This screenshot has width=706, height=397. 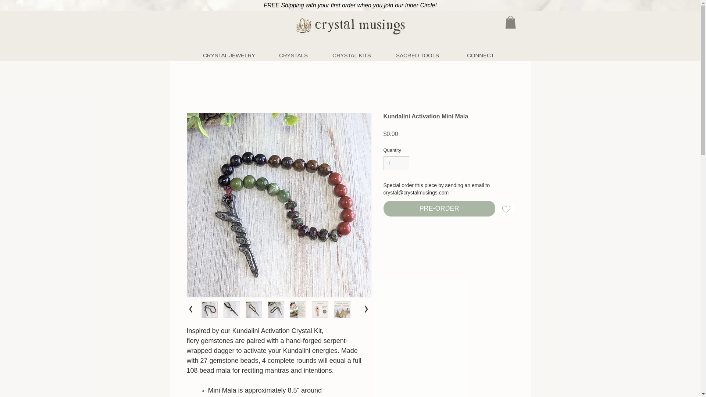 I want to click on 1, so click(x=396, y=163).